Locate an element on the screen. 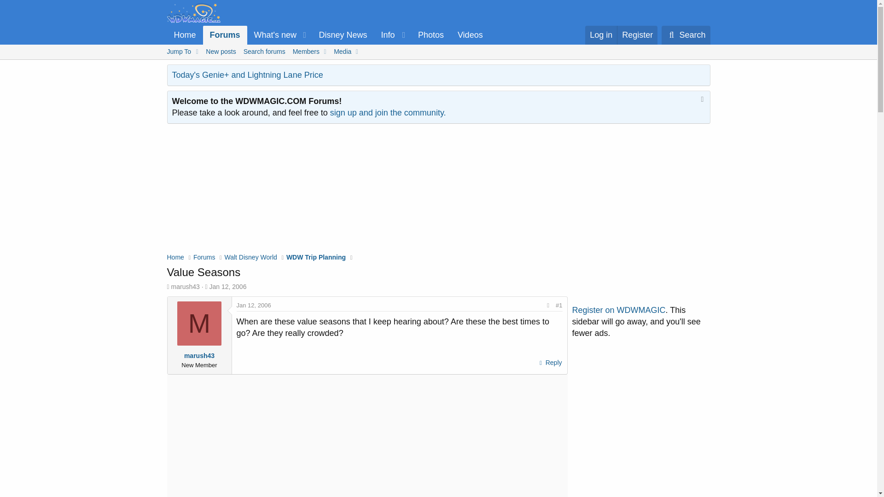 Image resolution: width=884 pixels, height=497 pixels. Info is located at coordinates (254, 305).